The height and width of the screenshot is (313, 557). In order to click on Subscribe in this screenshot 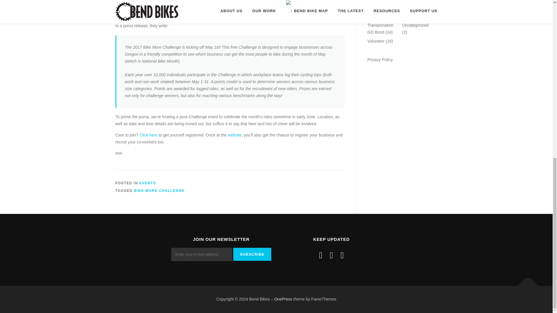, I will do `click(252, 254)`.